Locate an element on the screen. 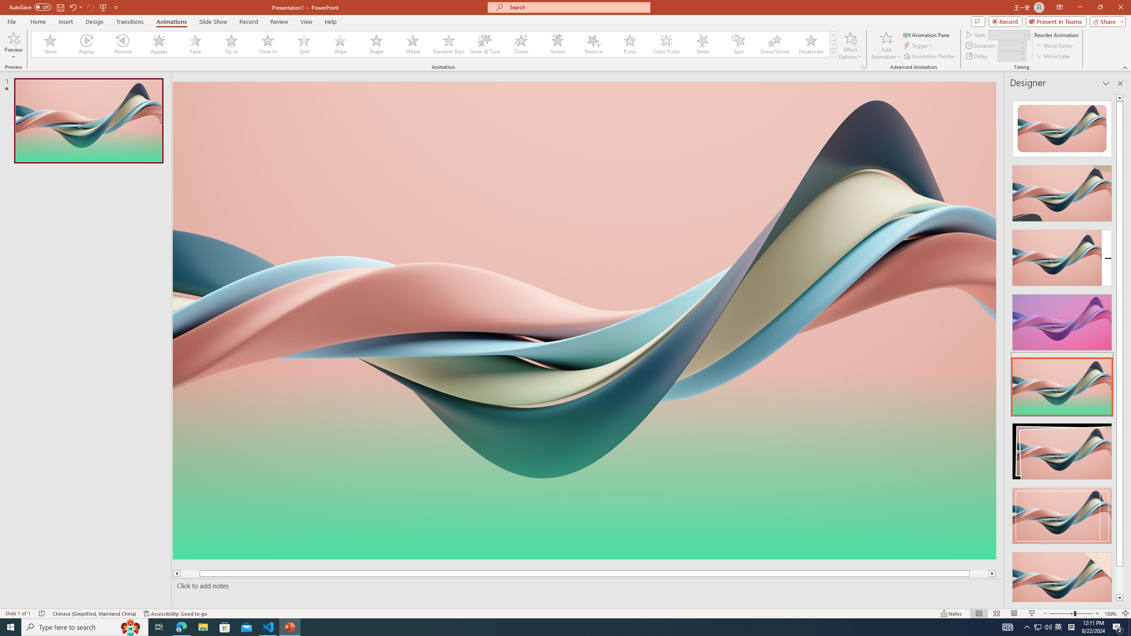 The width and height of the screenshot is (1131, 636). Animation Duration is located at coordinates (1009, 45).